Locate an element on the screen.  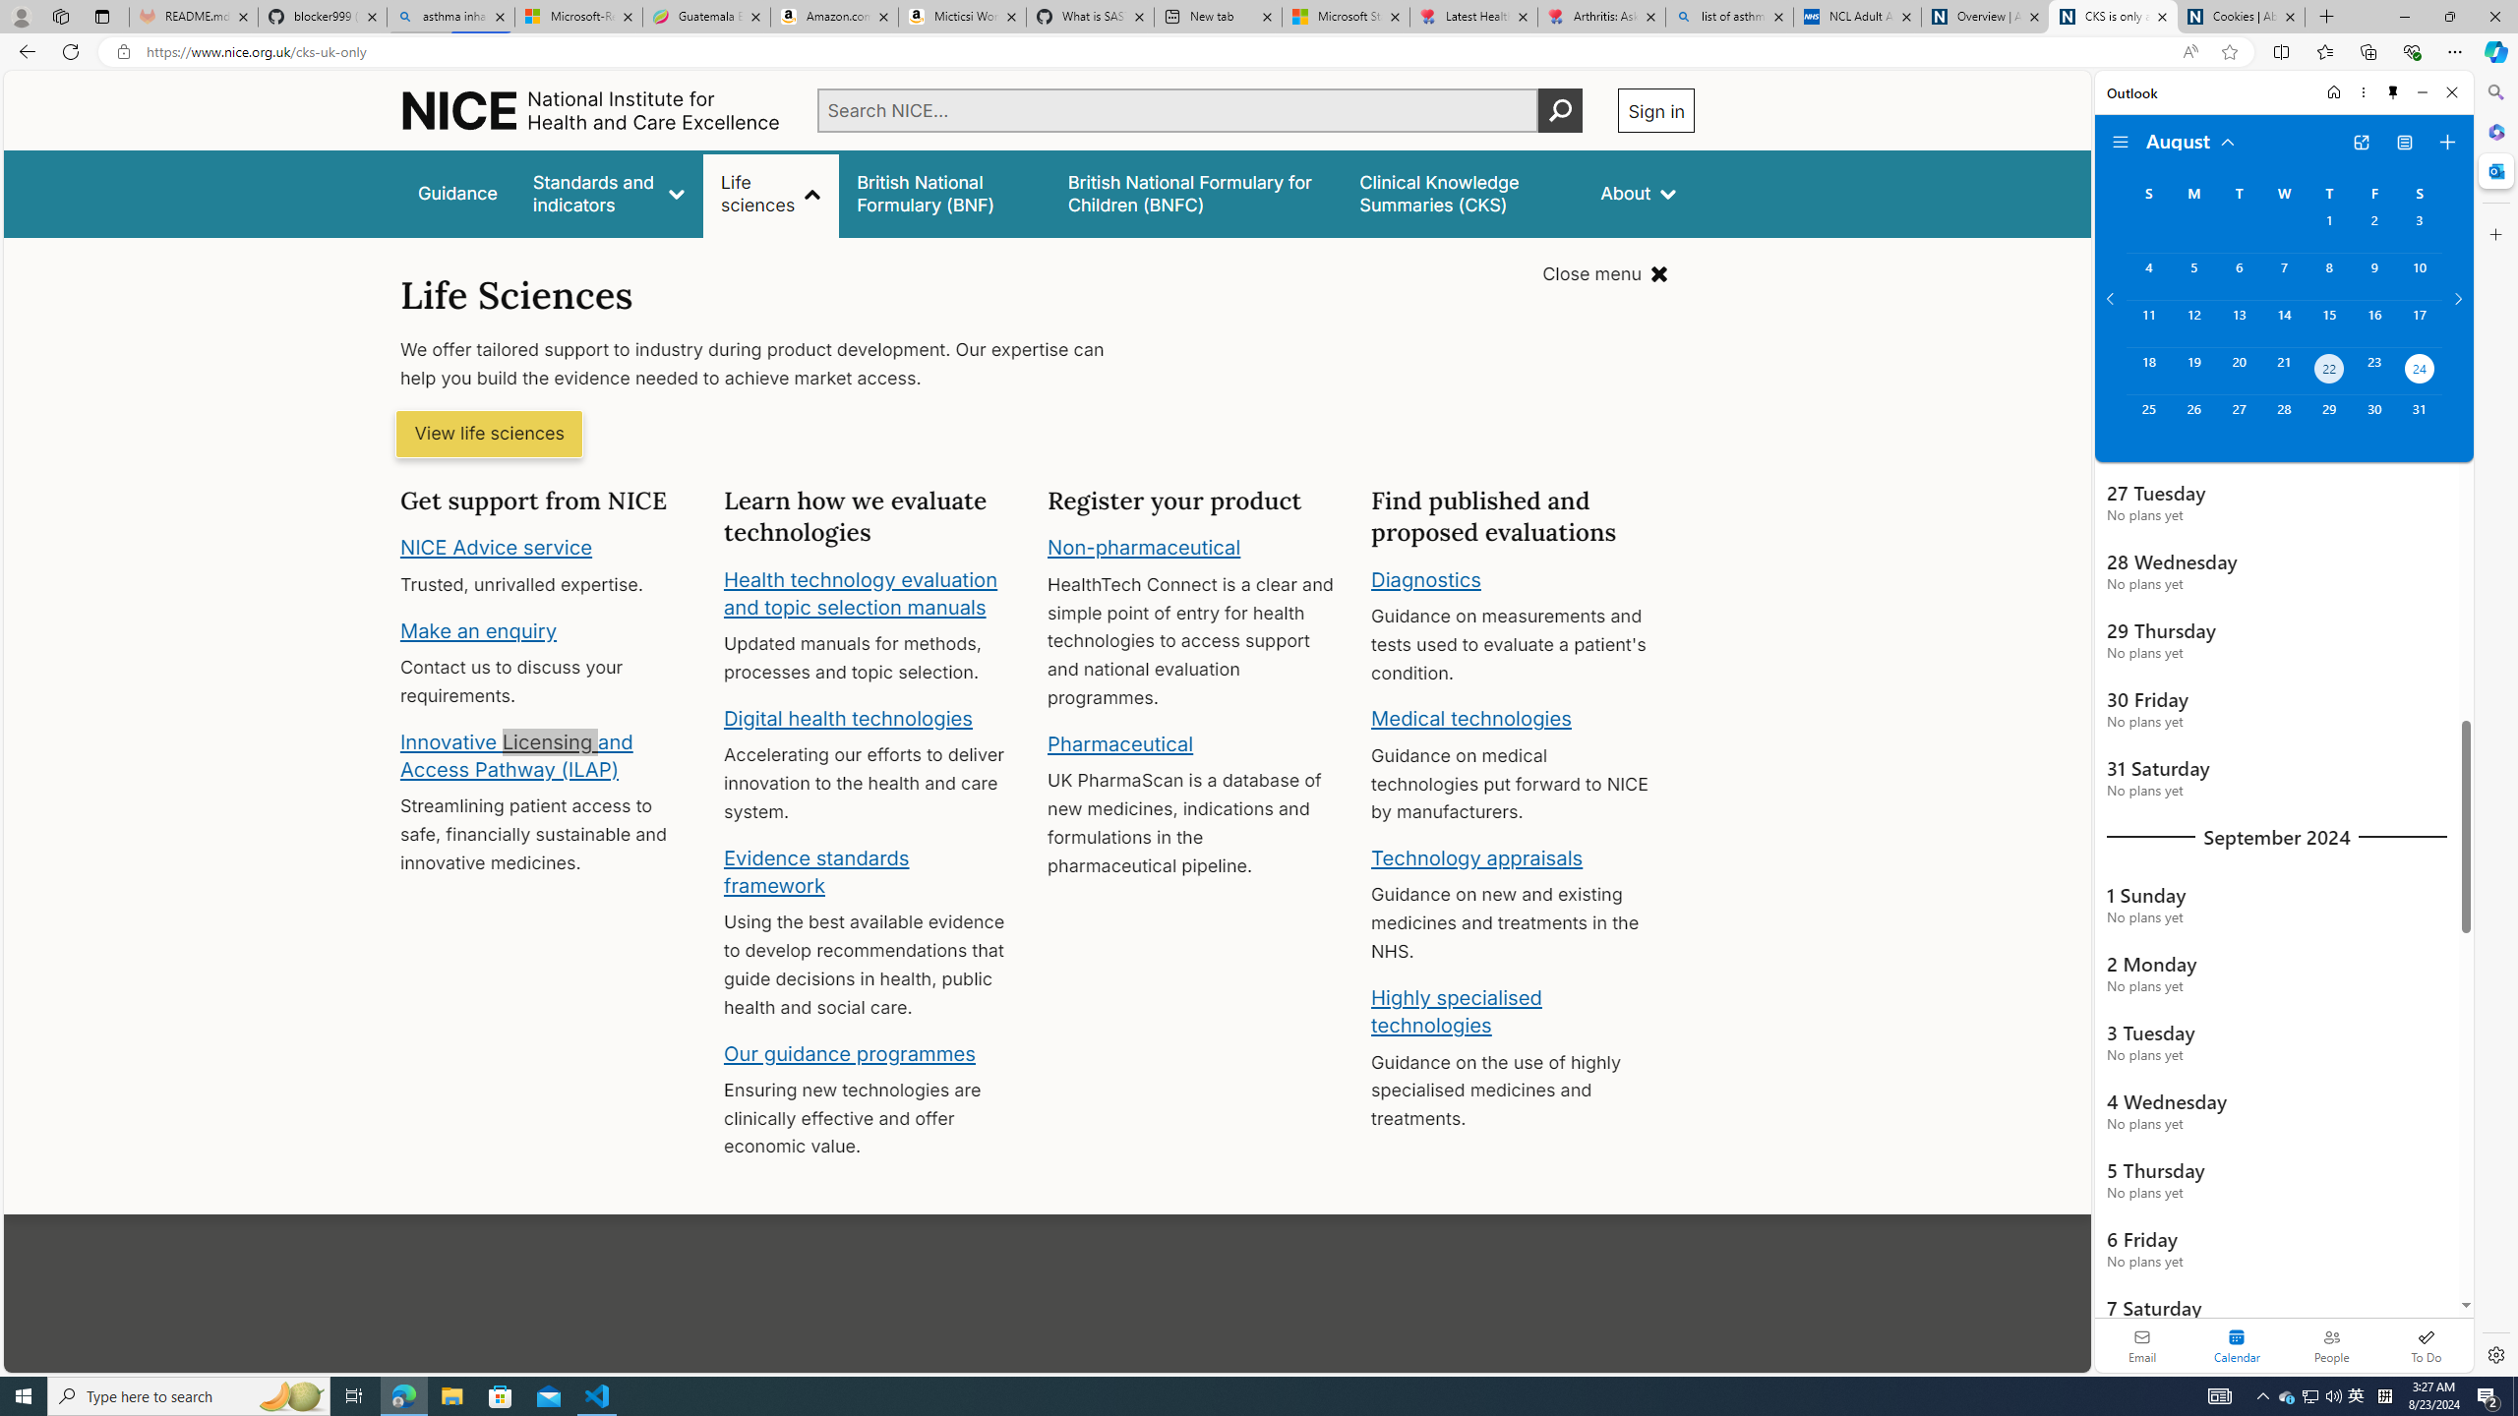
Saturday, August 24, 2024. Date selected.  is located at coordinates (2420, 371).